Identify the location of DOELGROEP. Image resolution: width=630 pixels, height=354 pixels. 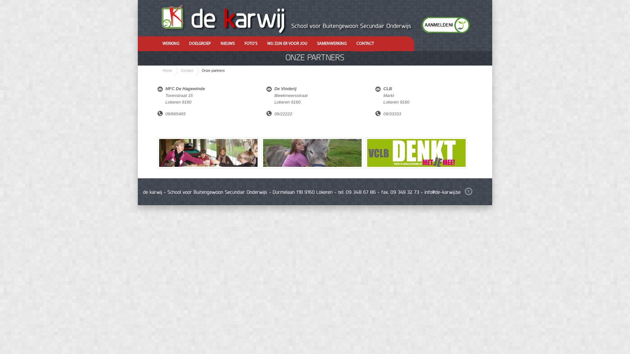
(200, 44).